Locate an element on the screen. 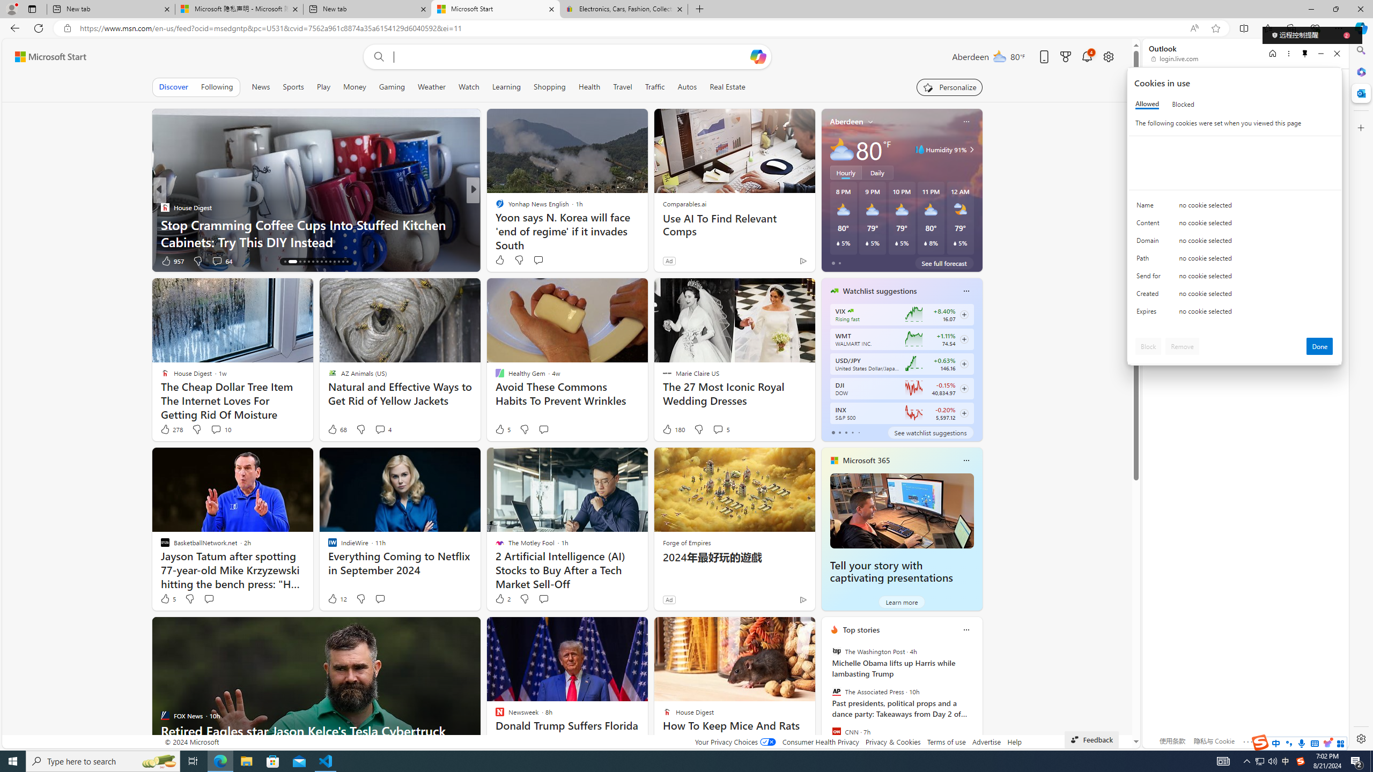 The image size is (1373, 772). See watchlist suggestions is located at coordinates (930, 432).